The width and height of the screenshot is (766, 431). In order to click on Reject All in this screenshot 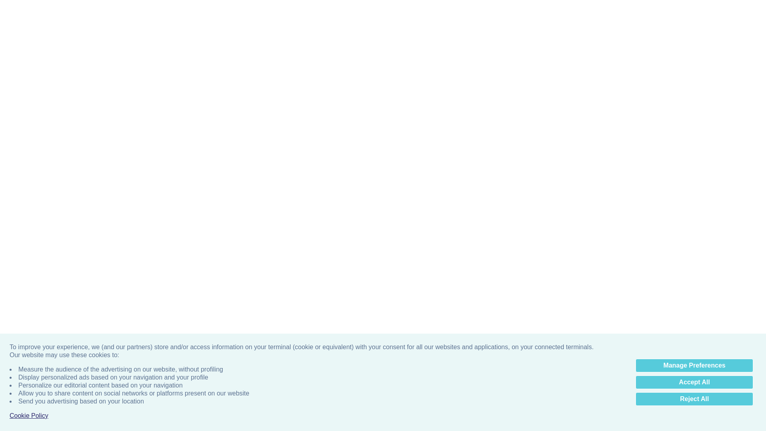, I will do `click(694, 399)`.